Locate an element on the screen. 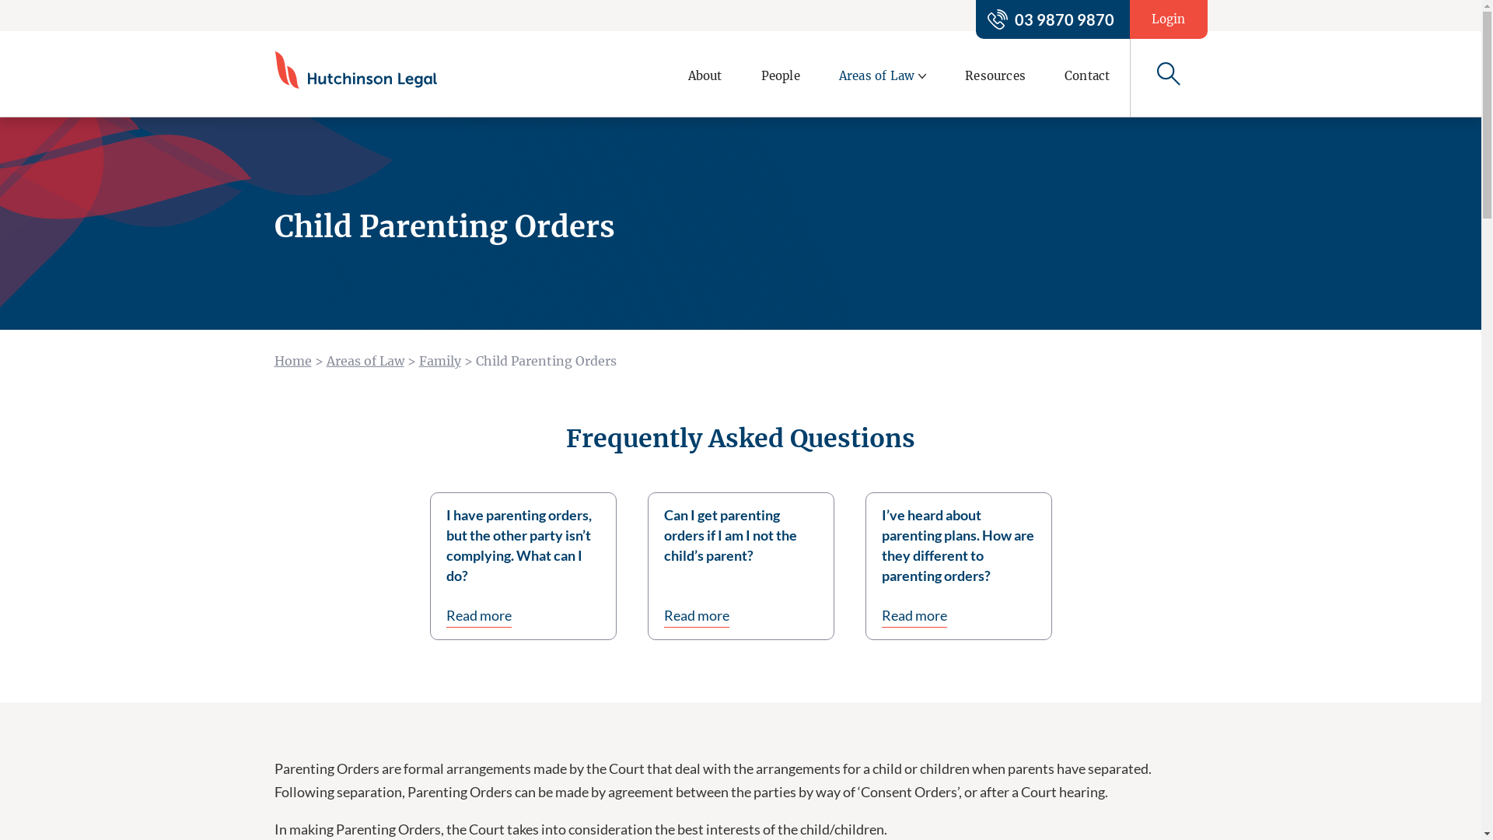 The width and height of the screenshot is (1493, 840). People is located at coordinates (781, 73).